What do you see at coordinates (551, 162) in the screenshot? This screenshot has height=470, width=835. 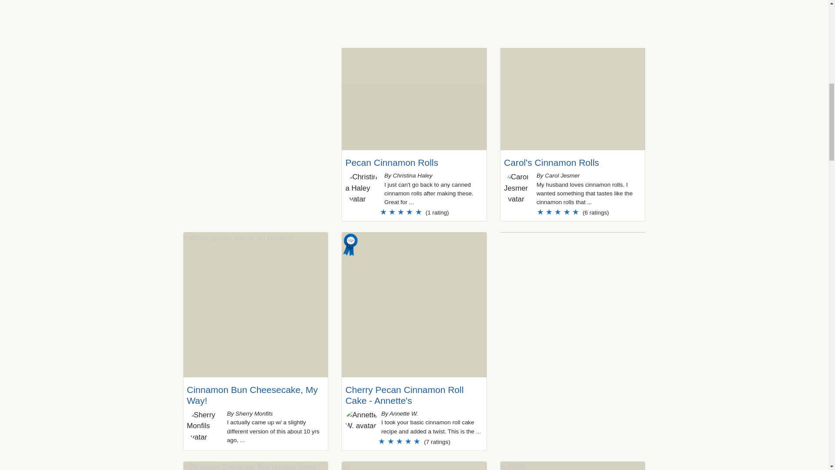 I see `Carol's Cinnamon Rolls` at bounding box center [551, 162].